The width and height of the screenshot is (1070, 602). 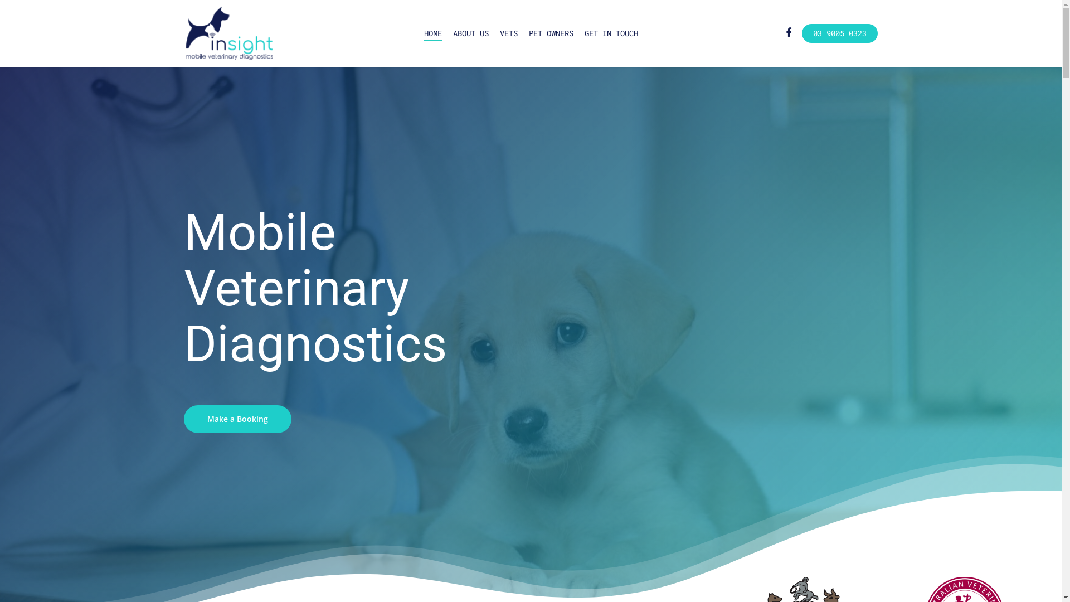 What do you see at coordinates (432, 33) in the screenshot?
I see `HOME` at bounding box center [432, 33].